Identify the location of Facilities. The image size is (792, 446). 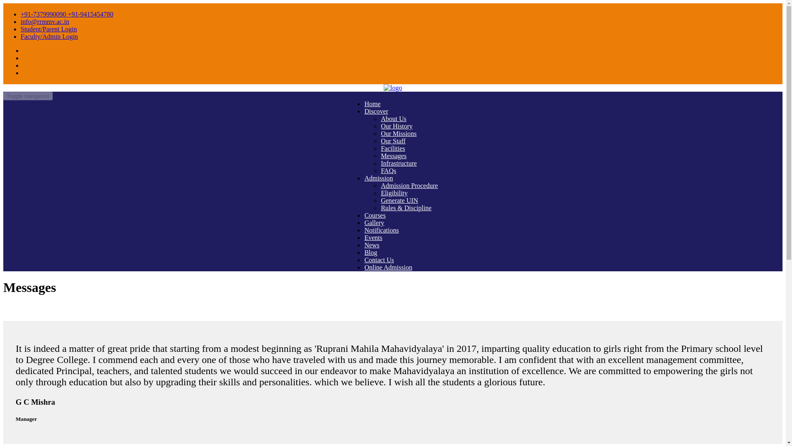
(393, 149).